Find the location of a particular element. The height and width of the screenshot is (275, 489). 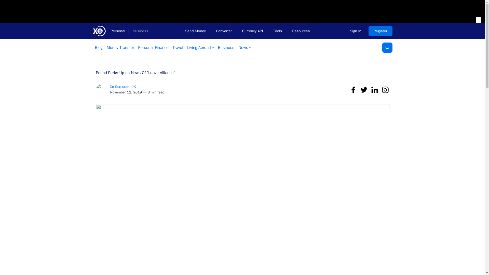

Personal is located at coordinates (118, 31).